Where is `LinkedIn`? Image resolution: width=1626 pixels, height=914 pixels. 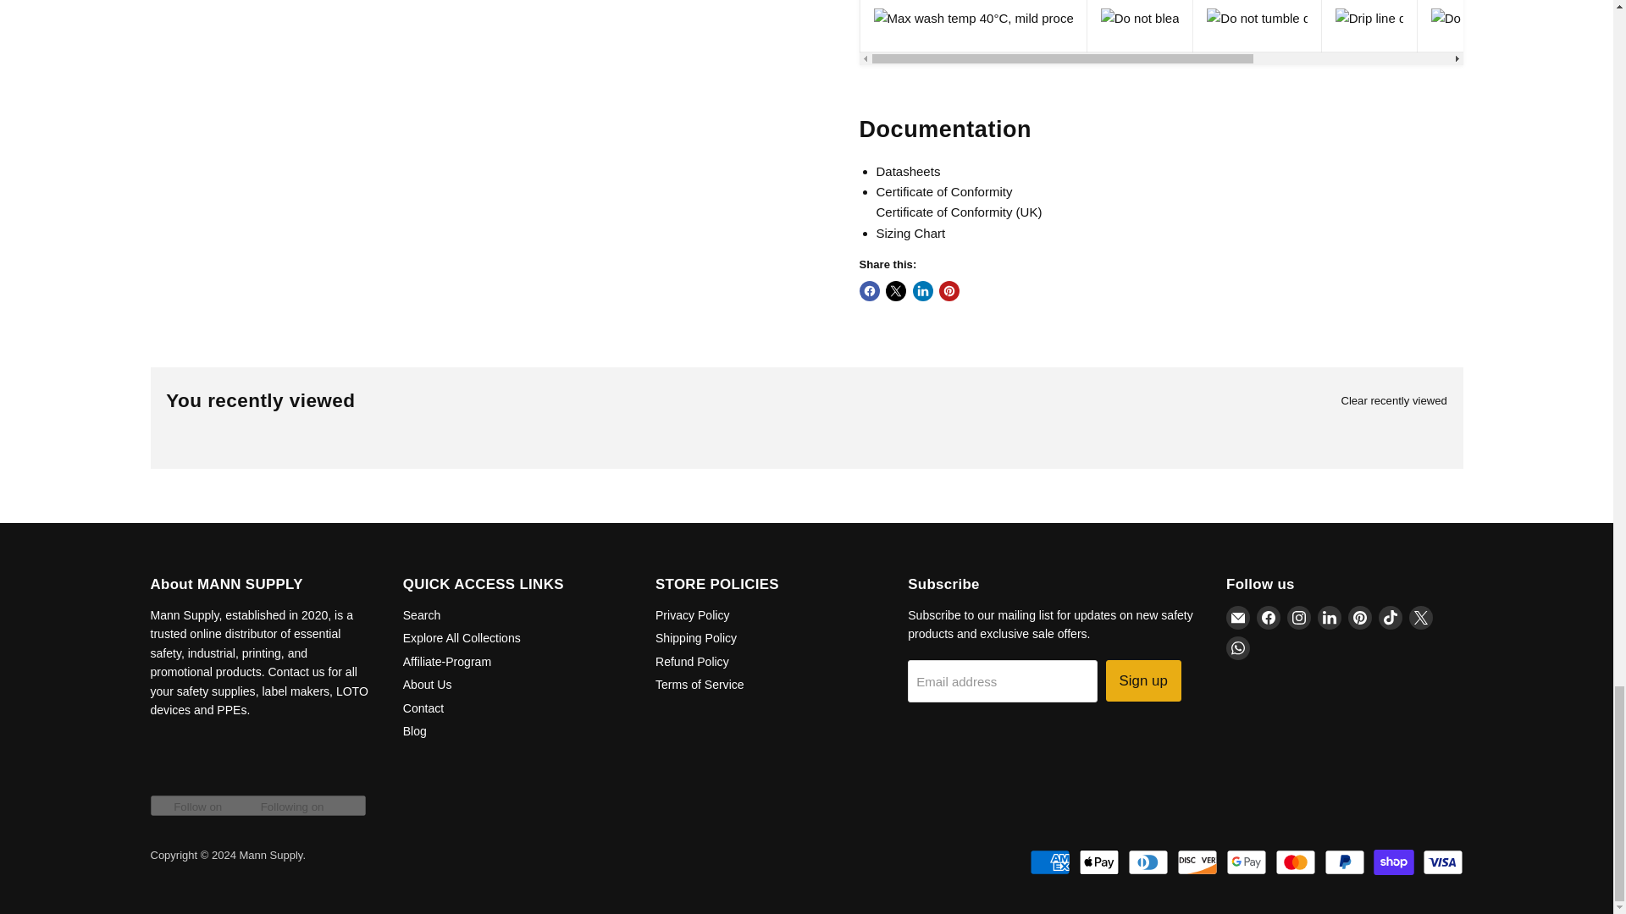 LinkedIn is located at coordinates (1330, 618).